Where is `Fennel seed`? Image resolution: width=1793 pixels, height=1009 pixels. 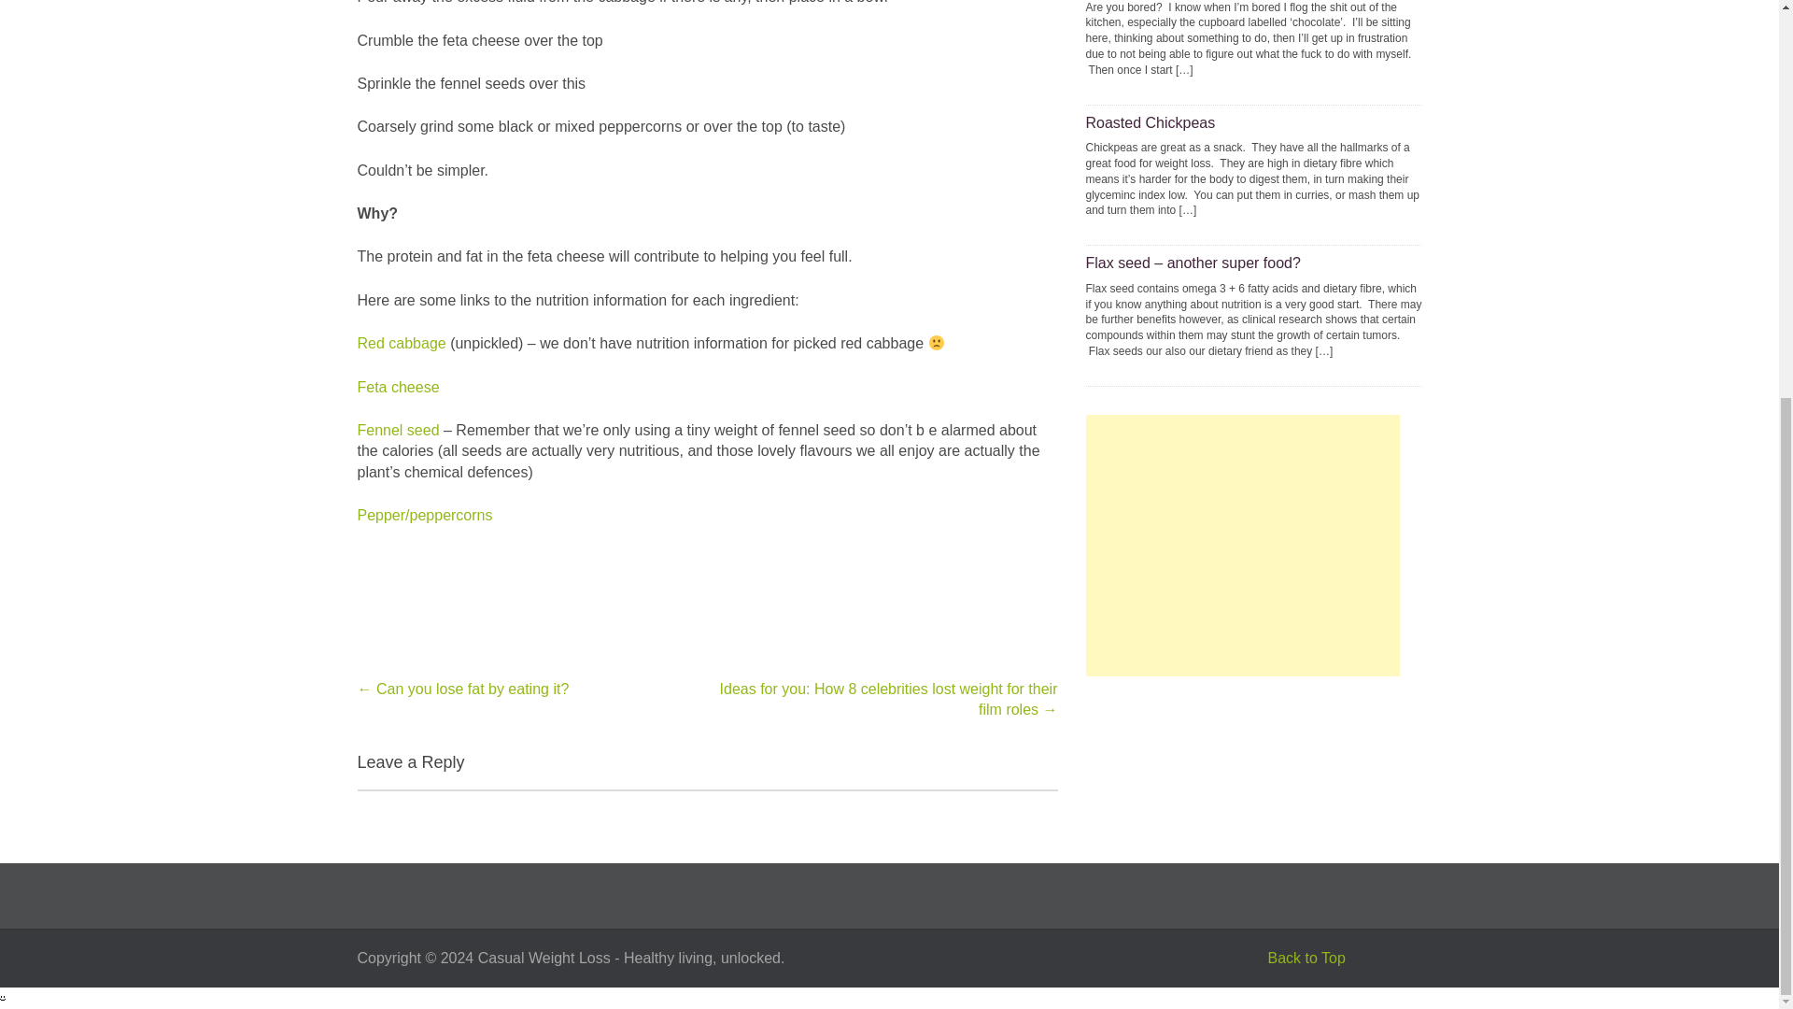
Fennel seed is located at coordinates (398, 430).